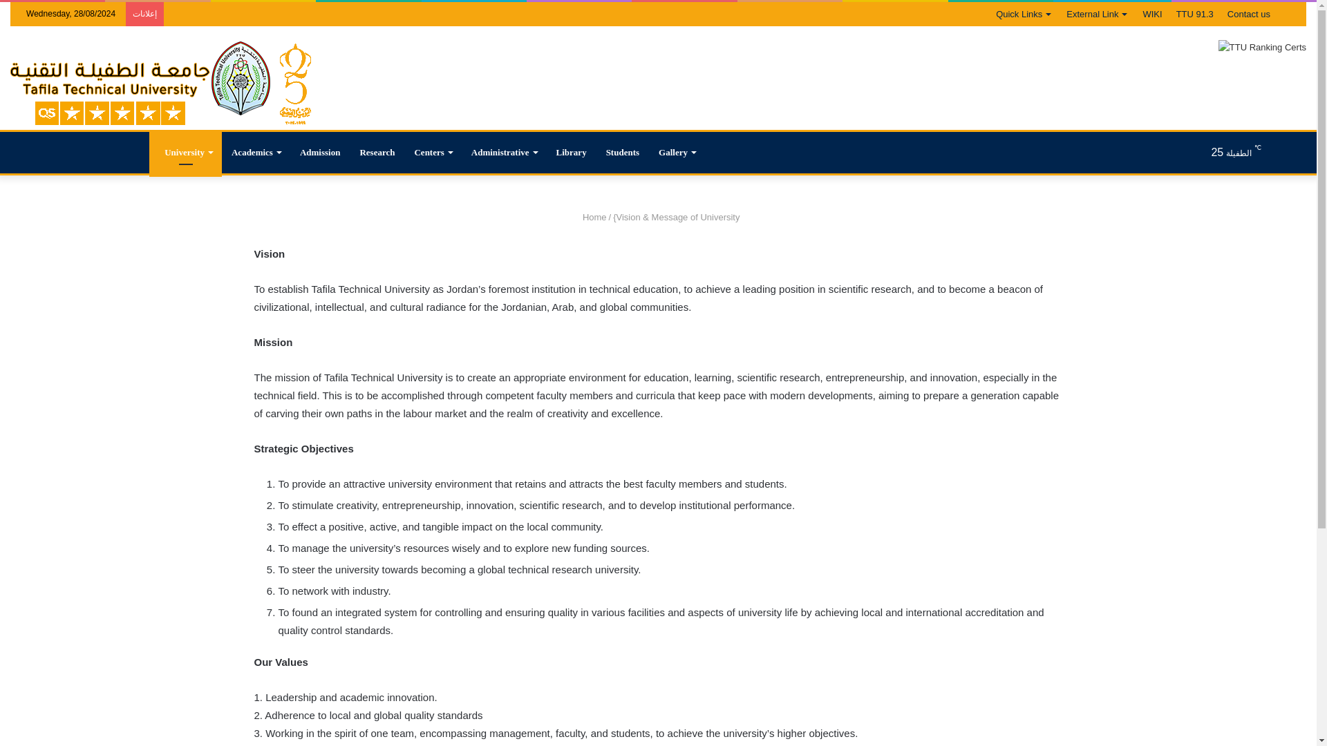 The width and height of the screenshot is (1327, 746). What do you see at coordinates (1098, 14) in the screenshot?
I see `External Link` at bounding box center [1098, 14].